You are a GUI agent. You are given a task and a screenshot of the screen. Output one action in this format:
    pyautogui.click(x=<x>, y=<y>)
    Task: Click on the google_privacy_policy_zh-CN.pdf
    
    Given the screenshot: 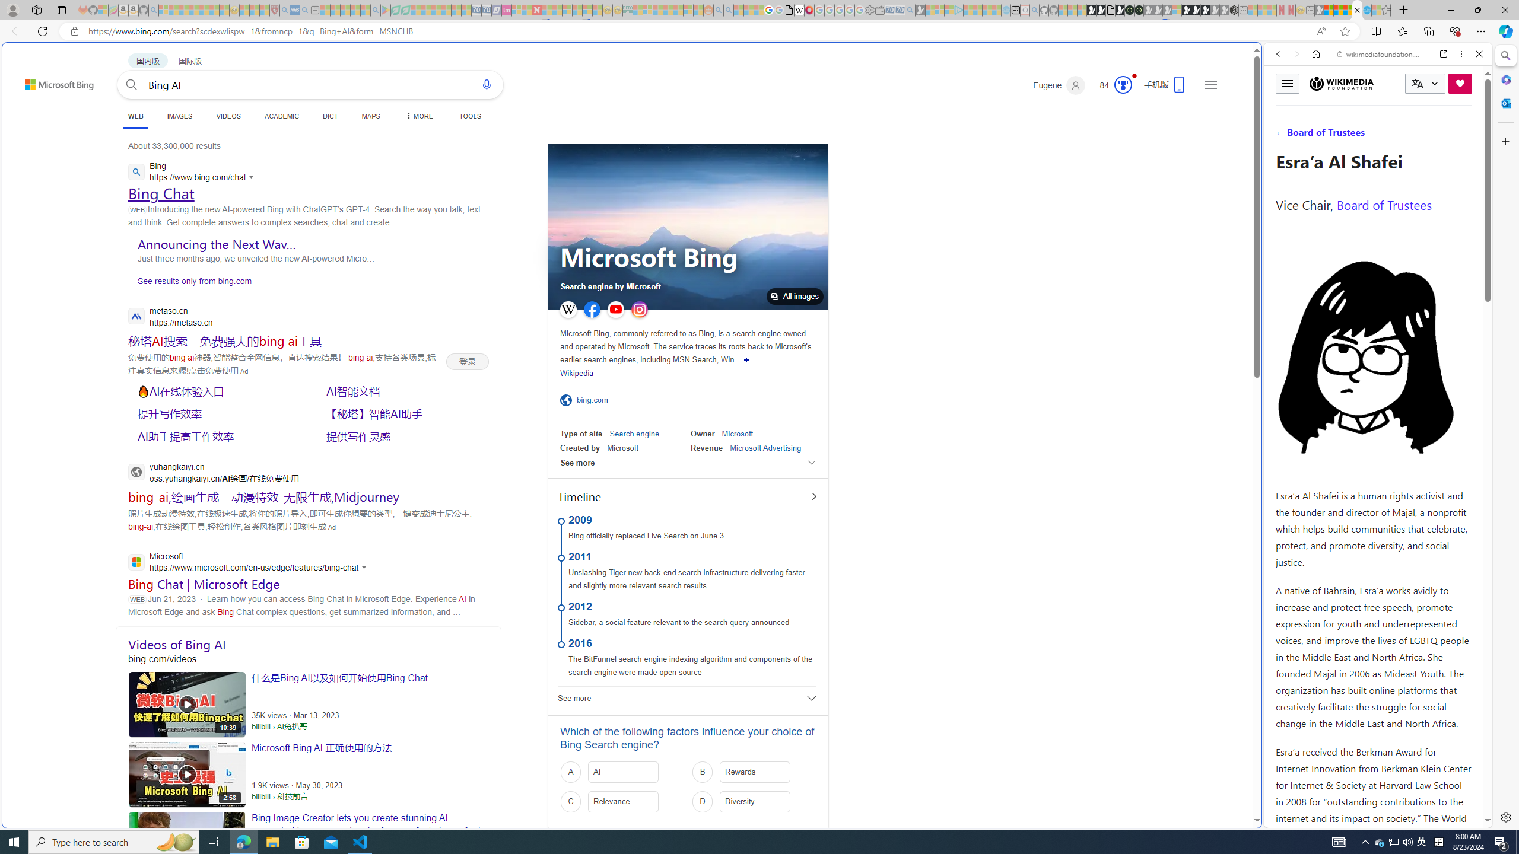 What is the action you would take?
    pyautogui.click(x=1167, y=713)
    